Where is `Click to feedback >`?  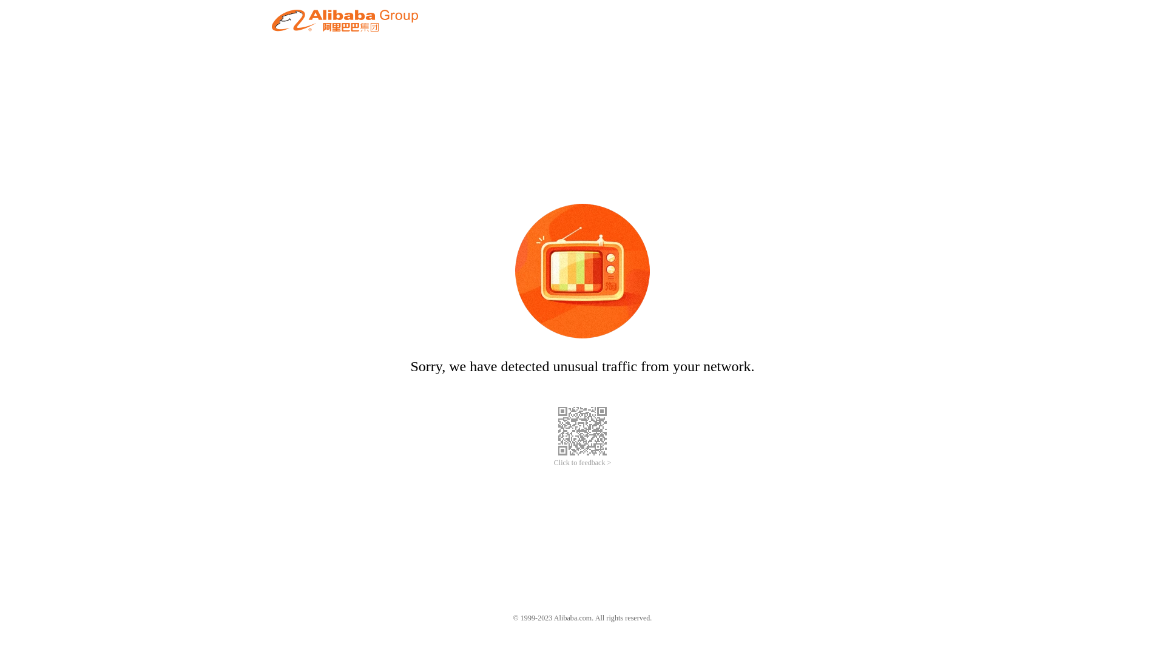
Click to feedback > is located at coordinates (582, 463).